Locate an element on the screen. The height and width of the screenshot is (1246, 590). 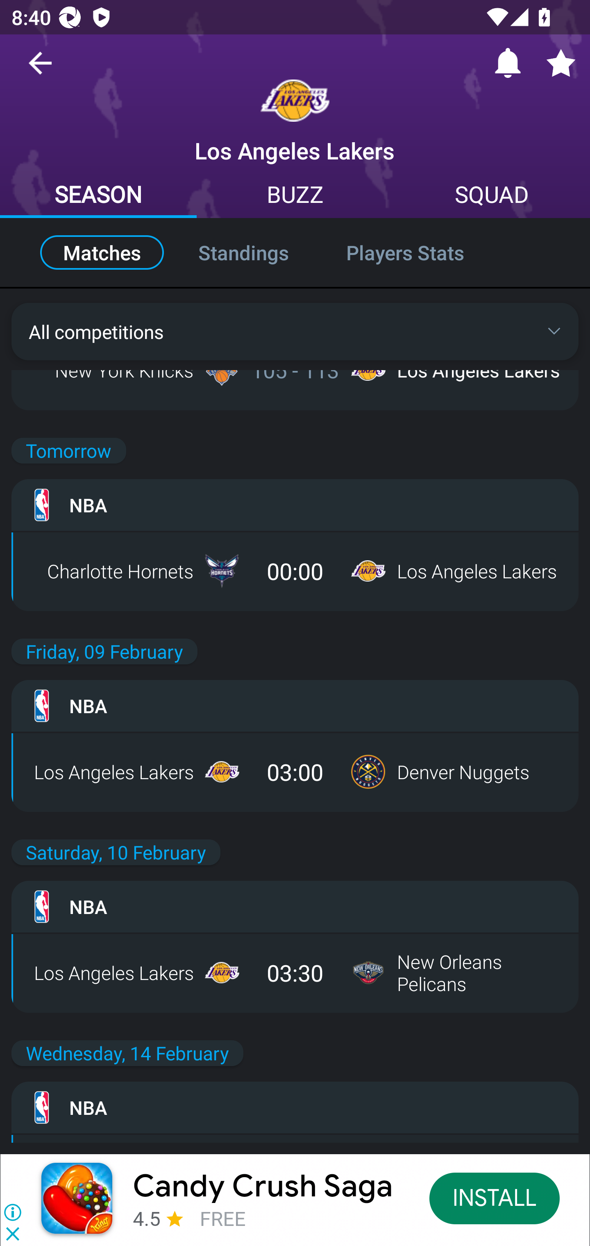
Players Stats is located at coordinates (422, 252).